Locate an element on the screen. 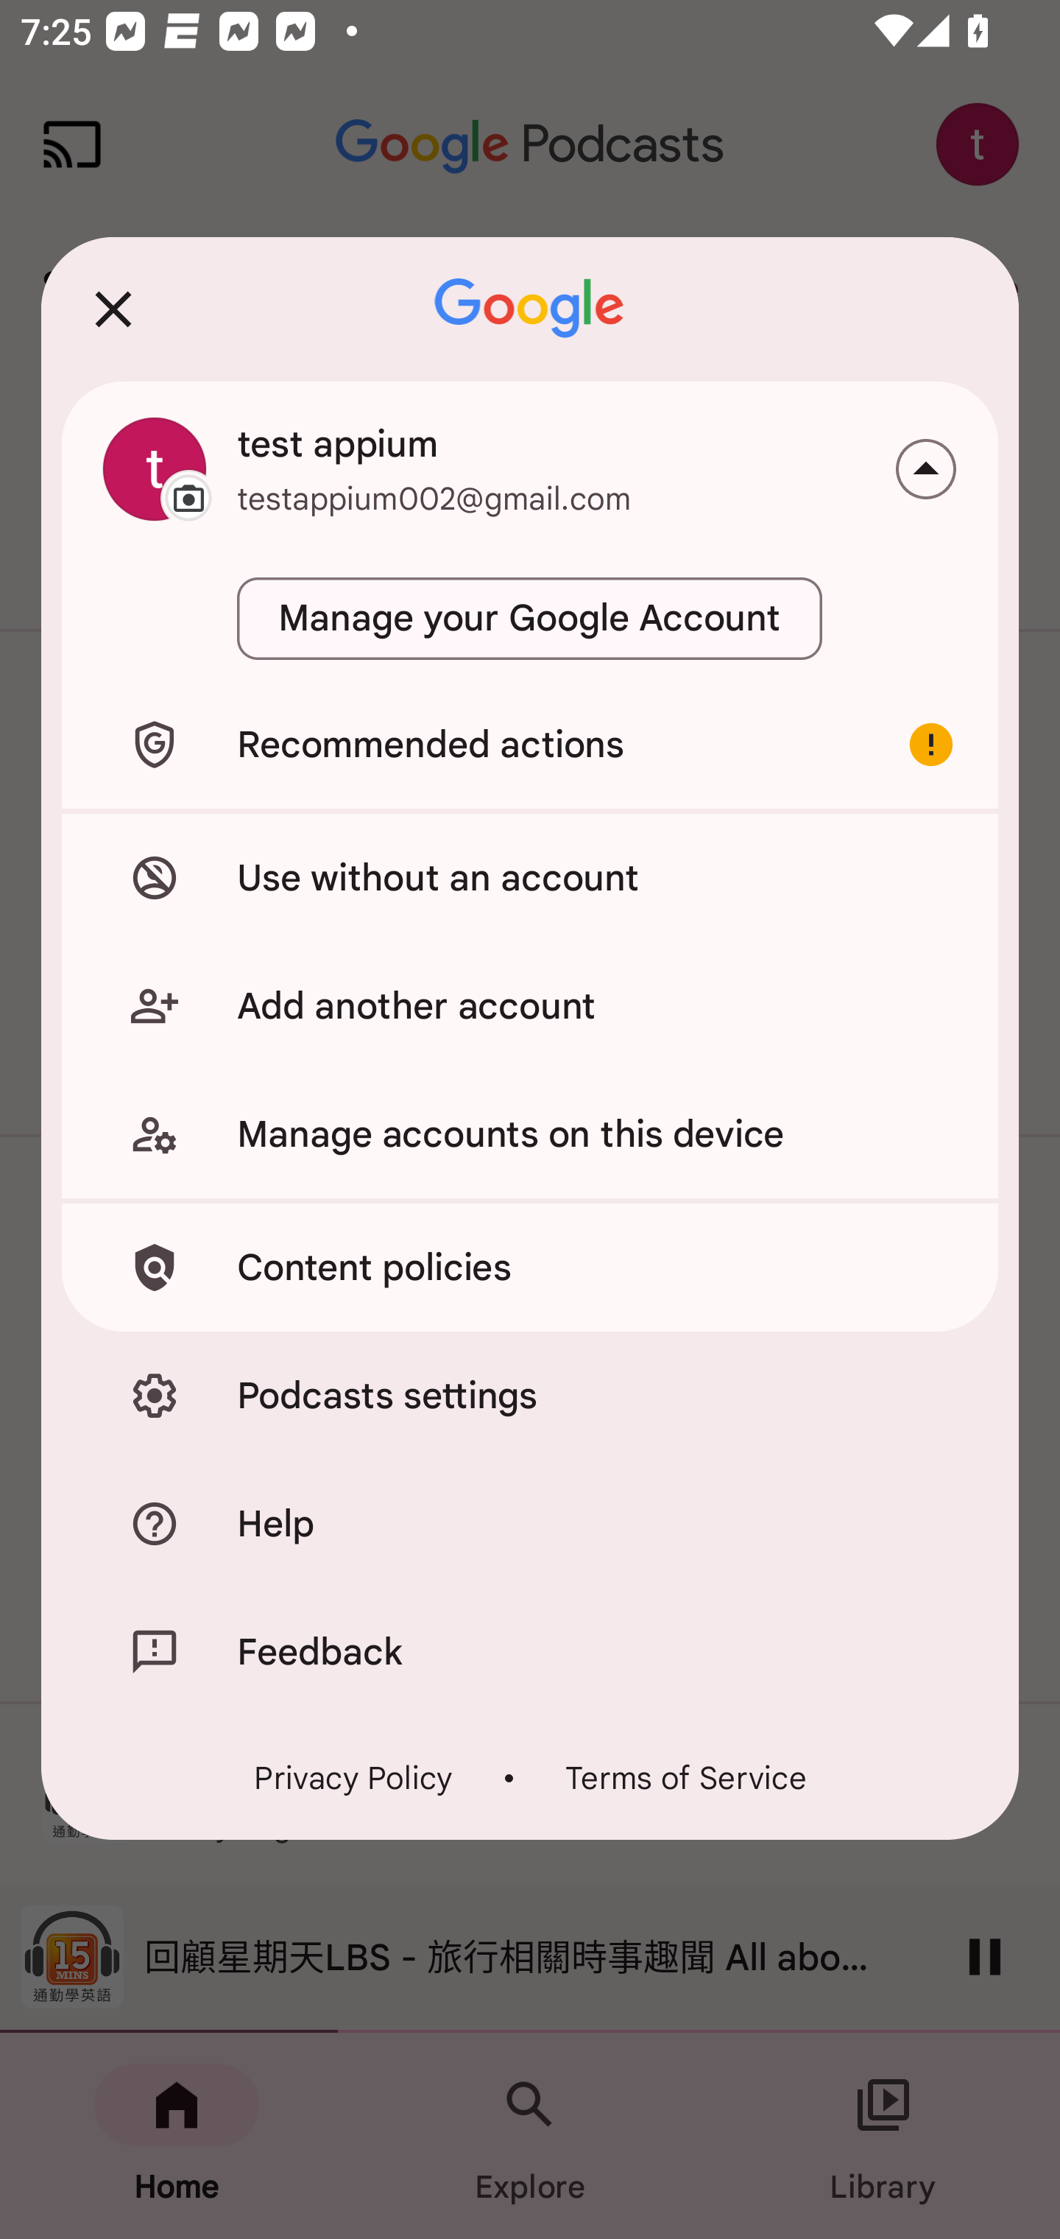 The image size is (1060, 2239). Manage your Google Account is located at coordinates (530, 619).